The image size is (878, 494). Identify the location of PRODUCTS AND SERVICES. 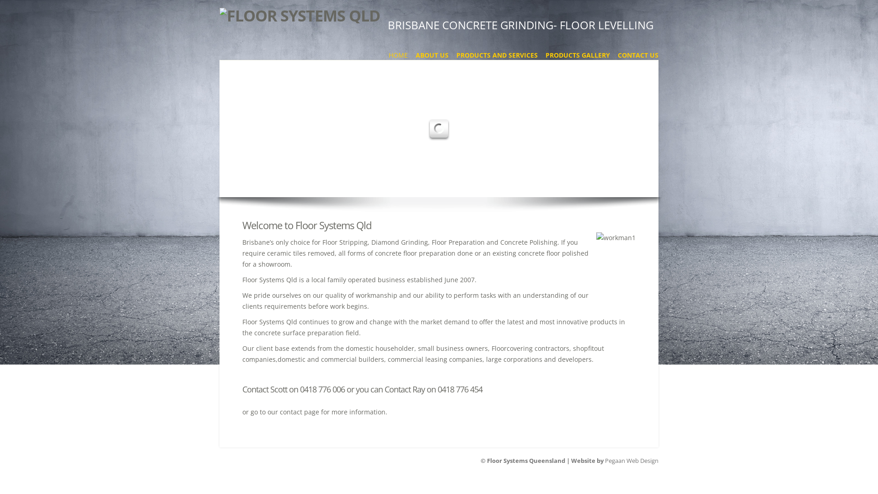
(497, 55).